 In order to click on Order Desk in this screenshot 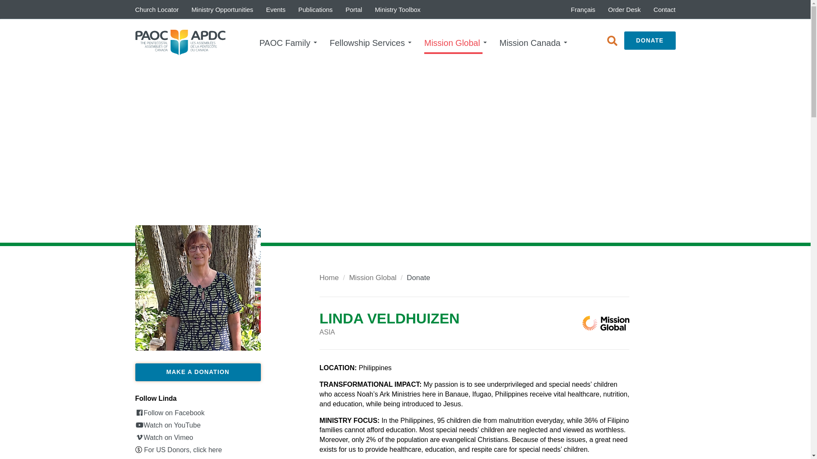, I will do `click(624, 9)`.